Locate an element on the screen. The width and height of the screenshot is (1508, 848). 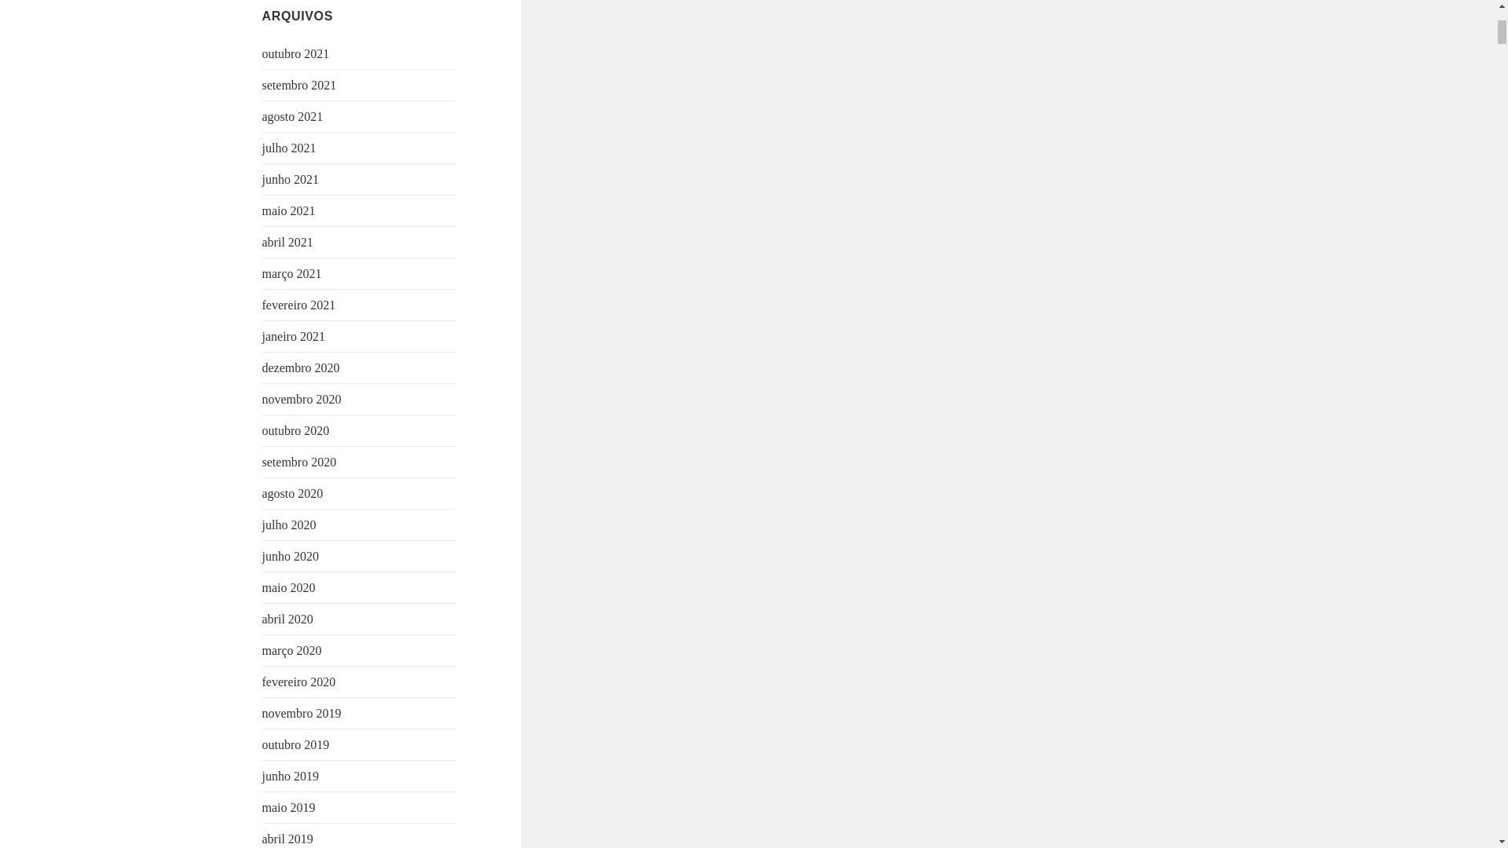
agosto 2020 is located at coordinates (293, 493).